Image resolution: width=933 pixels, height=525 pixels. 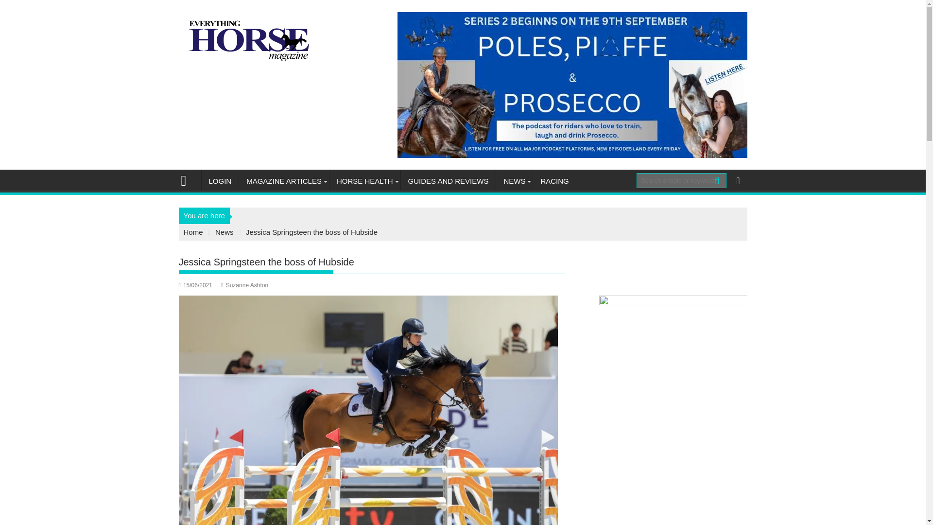 What do you see at coordinates (364, 181) in the screenshot?
I see `HORSE HEALTH` at bounding box center [364, 181].